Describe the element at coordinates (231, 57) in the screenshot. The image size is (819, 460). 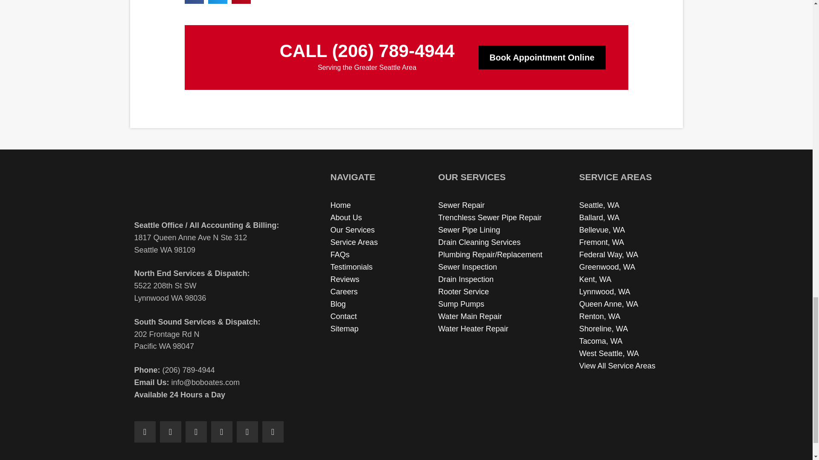
I see `bob-oates-seattle-wa-white` at that location.